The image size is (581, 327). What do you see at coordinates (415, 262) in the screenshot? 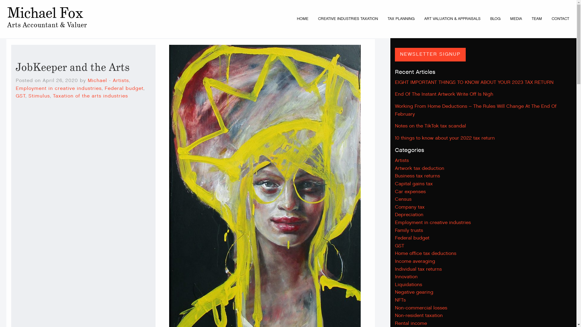
I see `Income averaging` at bounding box center [415, 262].